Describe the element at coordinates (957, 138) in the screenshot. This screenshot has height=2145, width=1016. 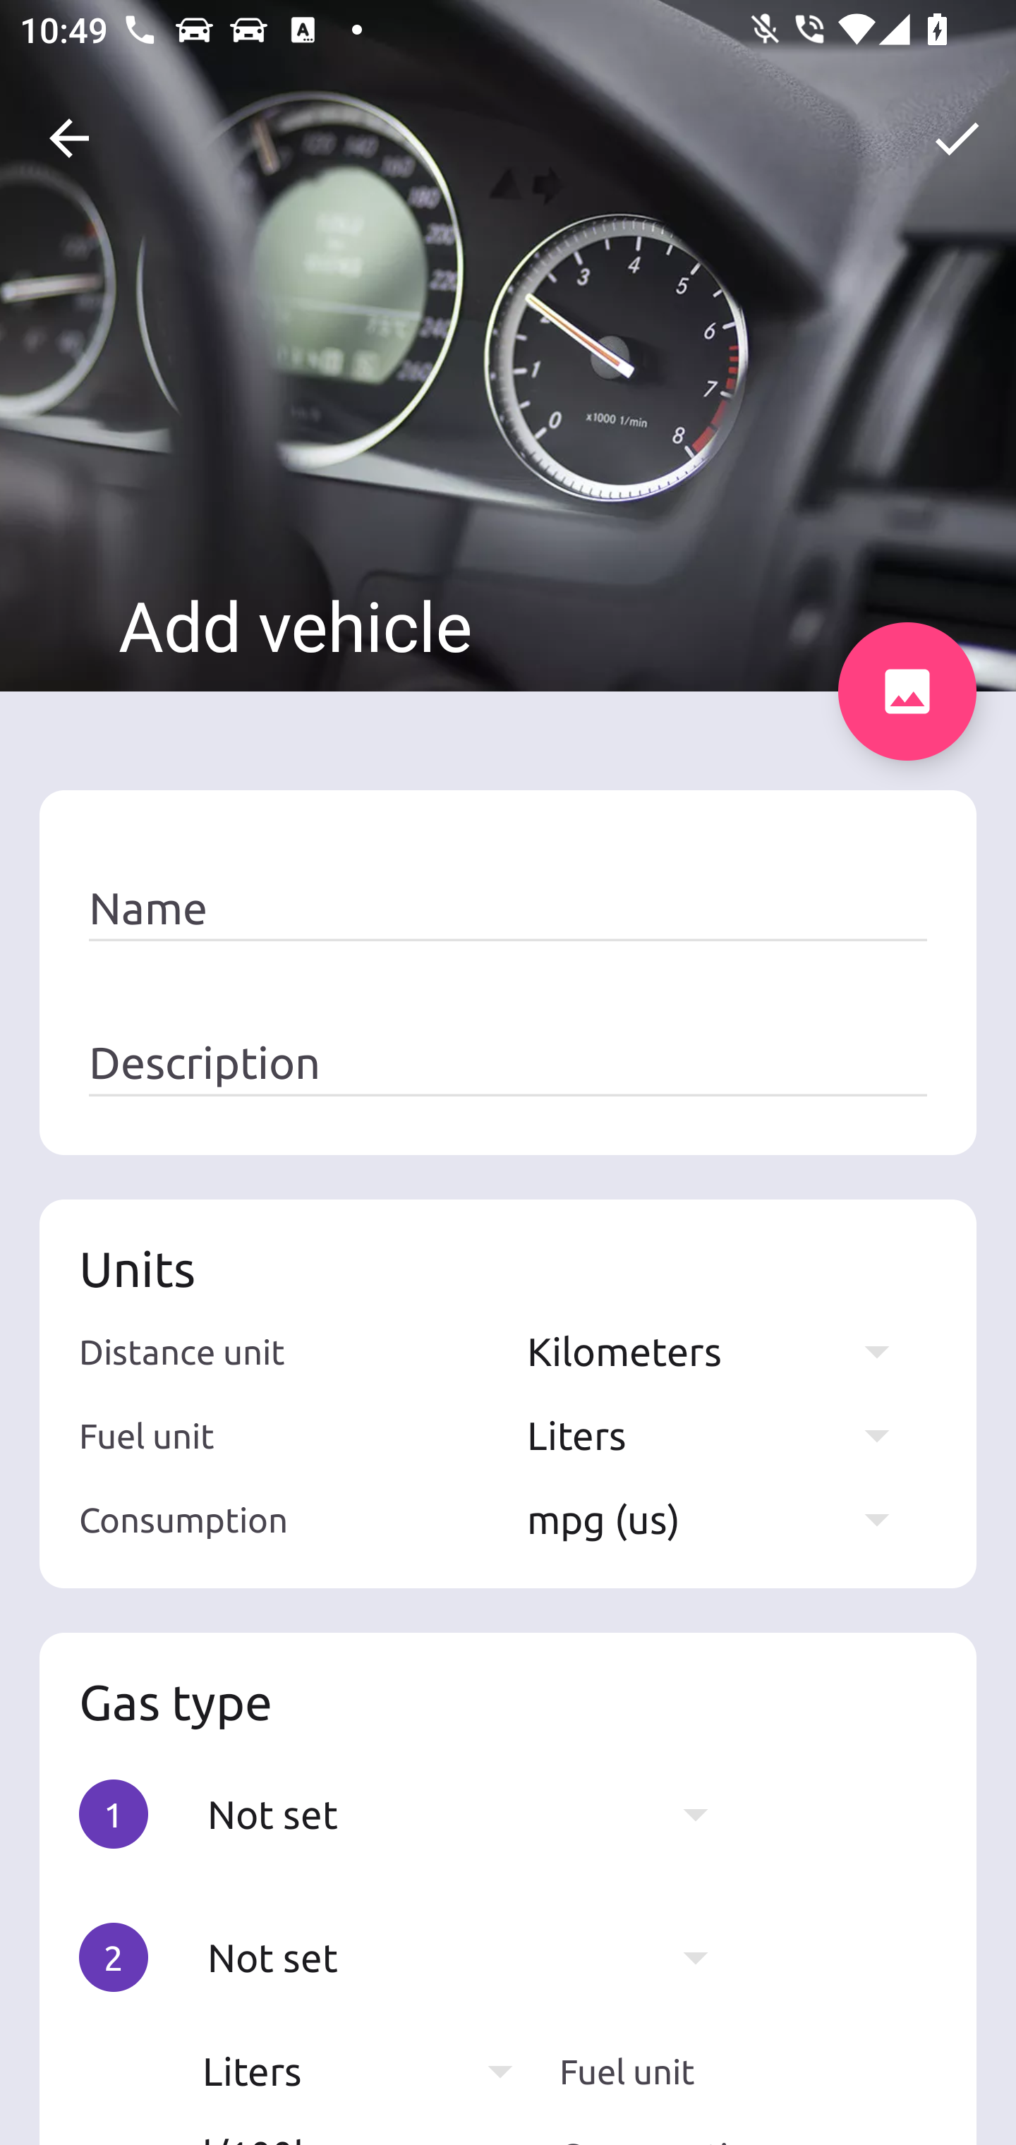
I see `OK` at that location.